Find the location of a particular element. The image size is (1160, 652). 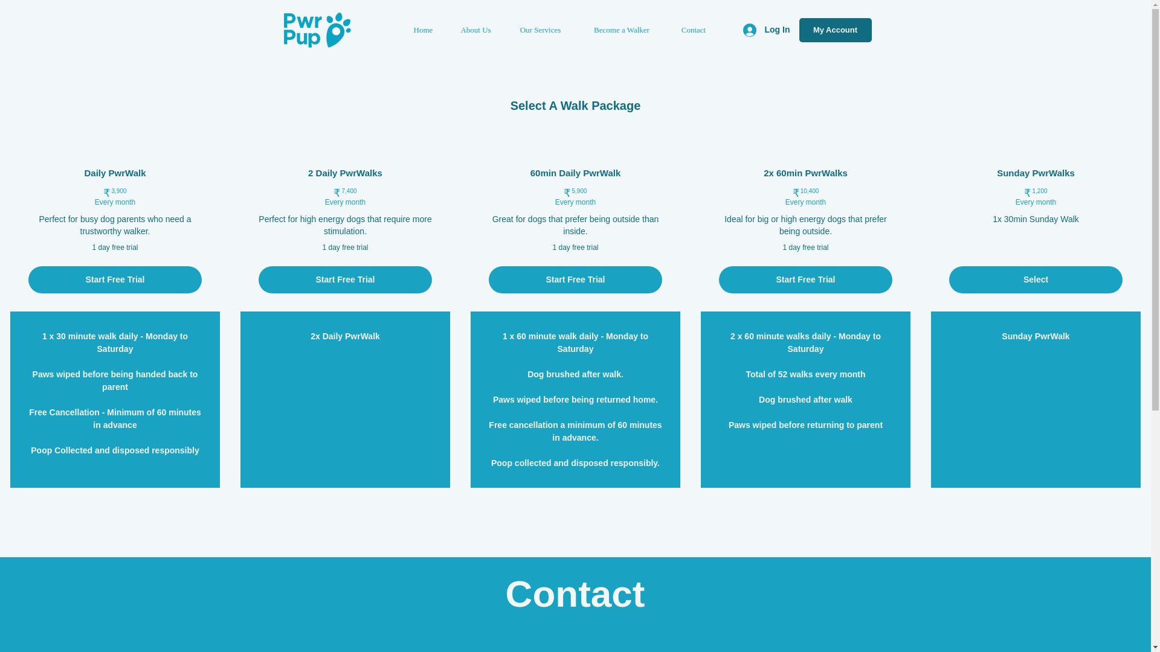

Select is located at coordinates (1036, 279).